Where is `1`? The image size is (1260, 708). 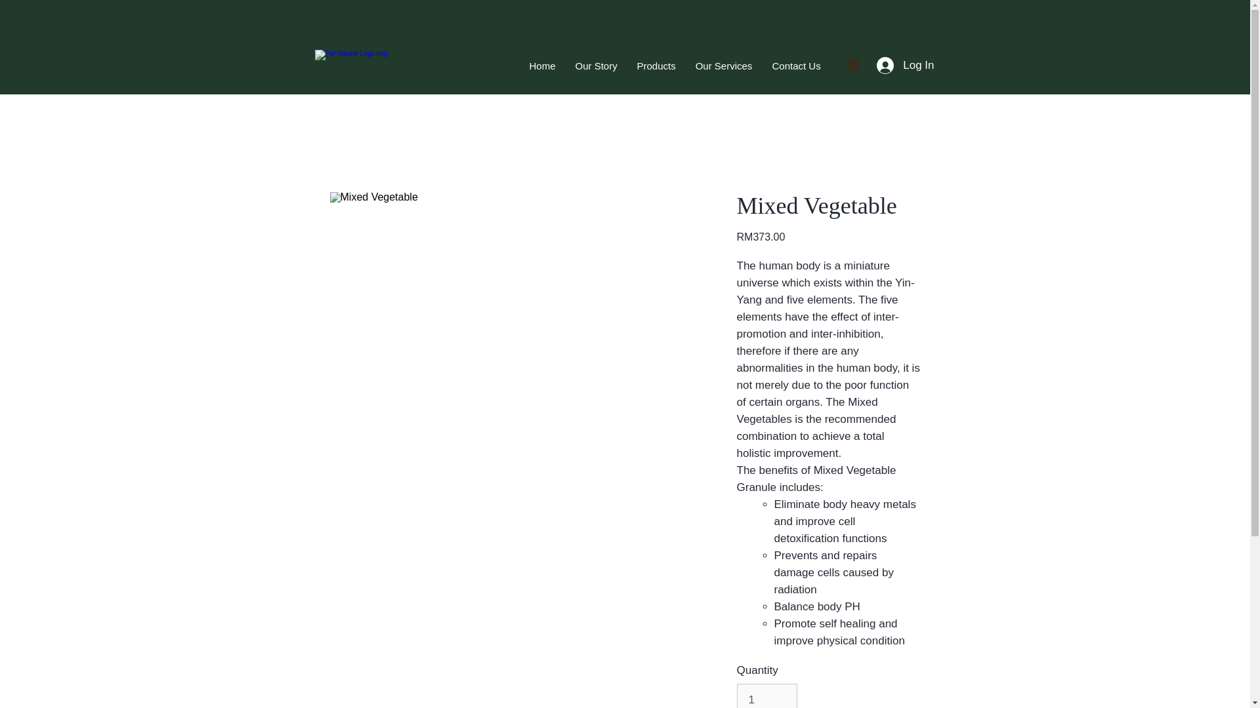 1 is located at coordinates (766, 696).